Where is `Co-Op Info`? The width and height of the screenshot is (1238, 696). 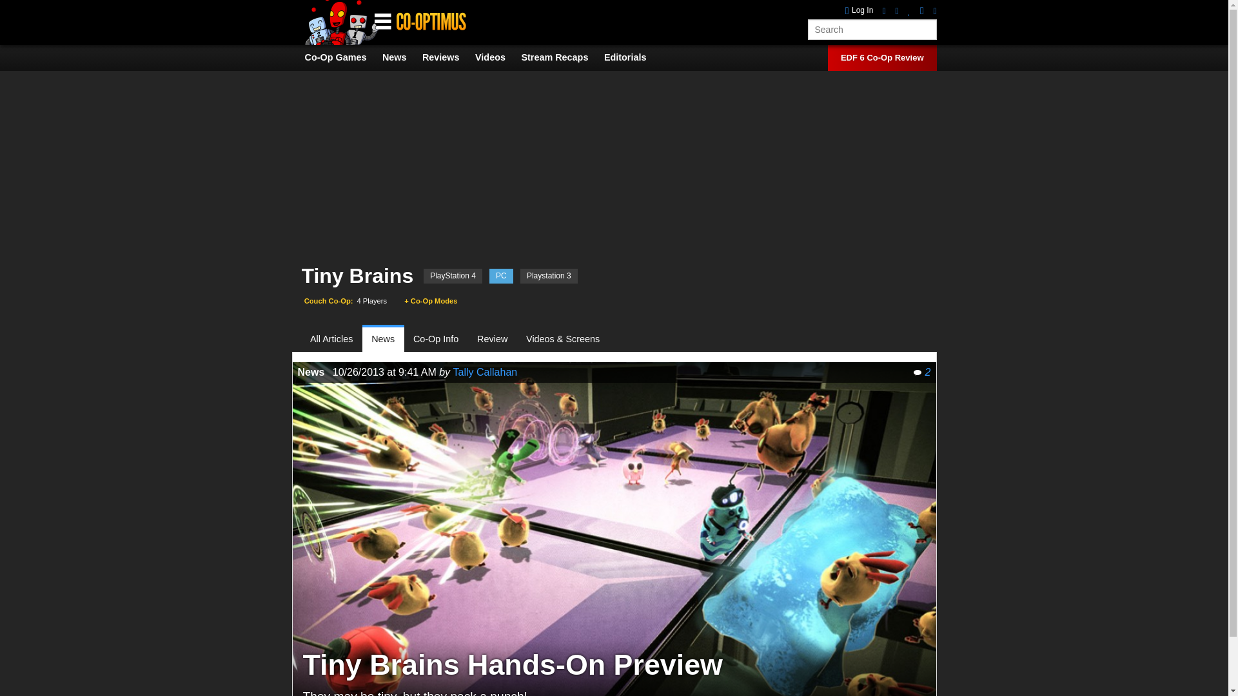
Co-Op Info is located at coordinates (436, 339).